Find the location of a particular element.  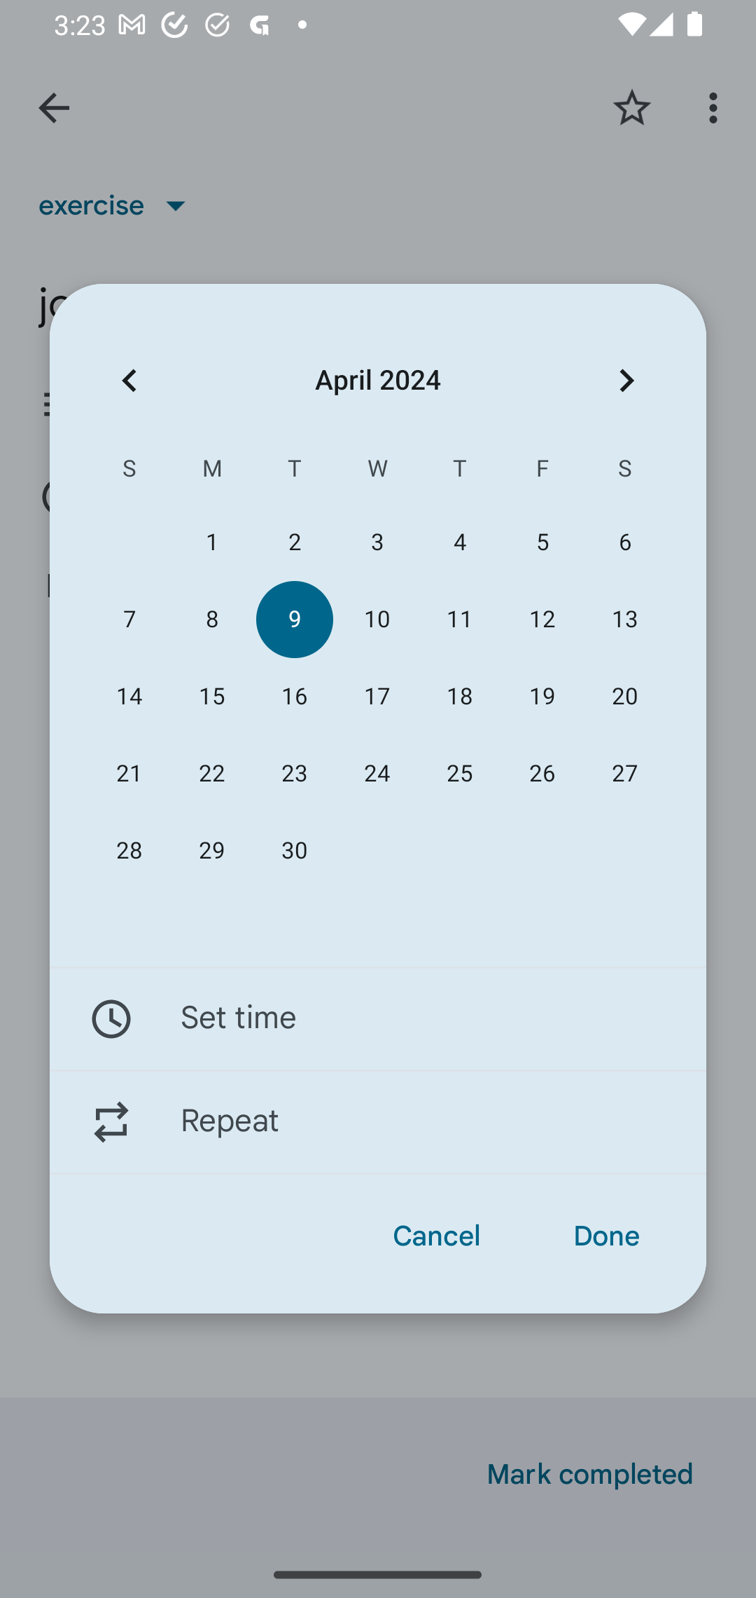

Next month is located at coordinates (626, 380).